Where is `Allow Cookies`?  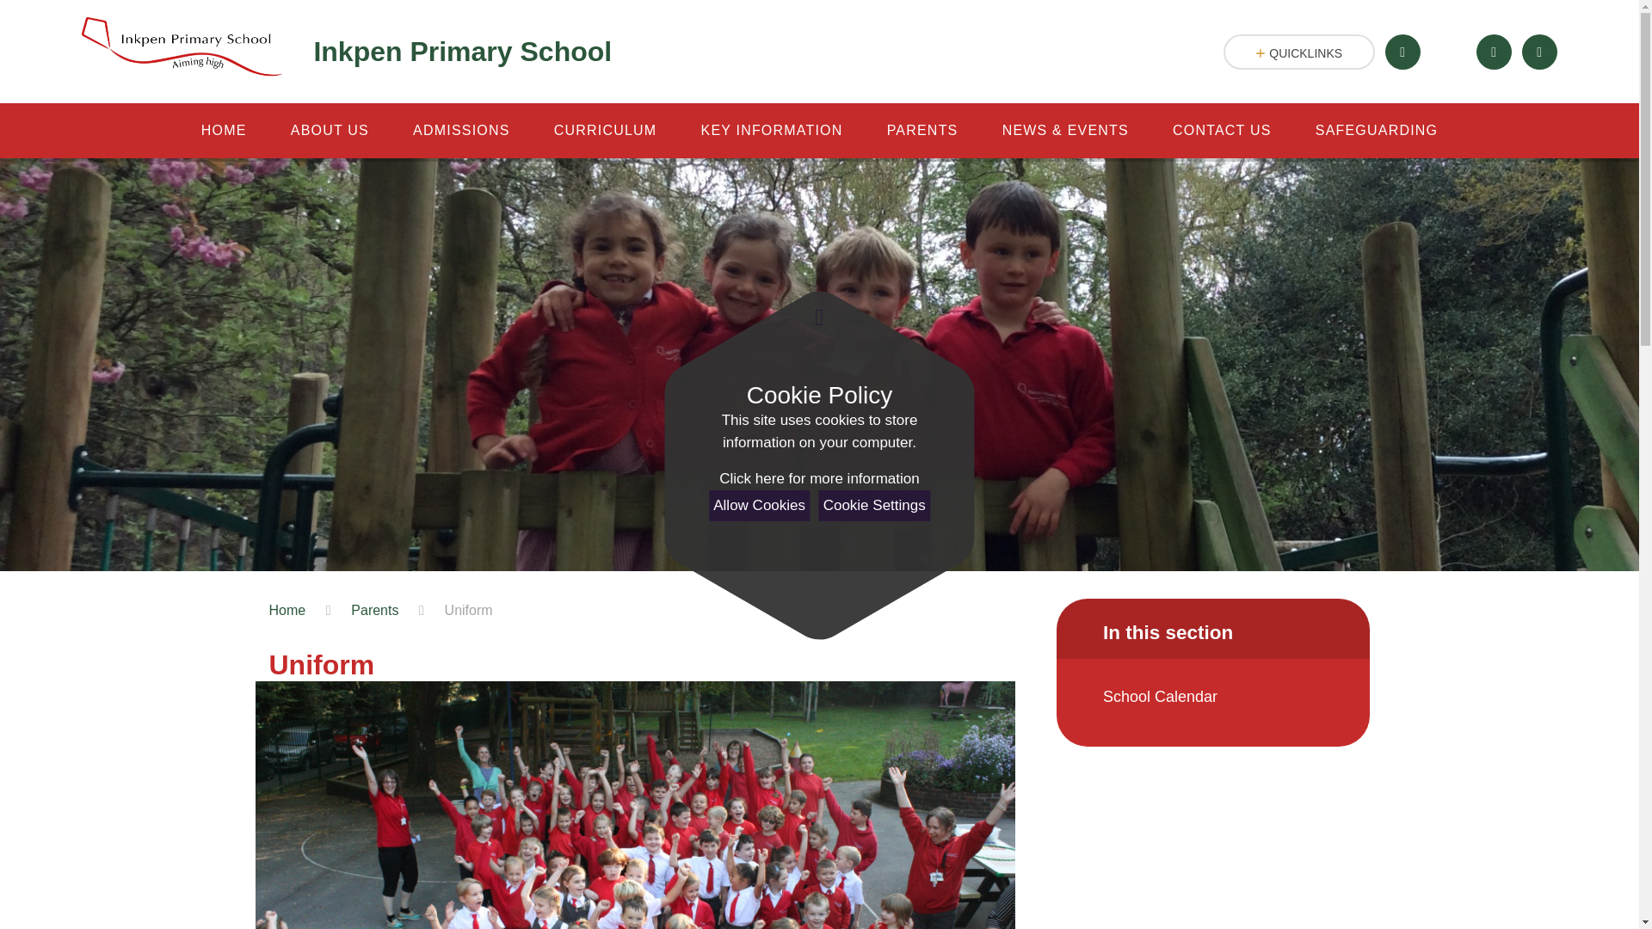
Allow Cookies is located at coordinates (759, 506).